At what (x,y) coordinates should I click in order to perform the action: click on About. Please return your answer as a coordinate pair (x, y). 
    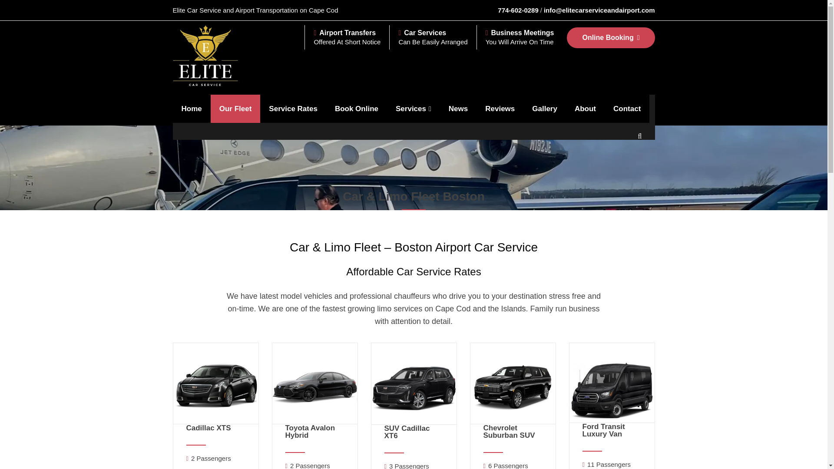
    Looking at the image, I should click on (586, 109).